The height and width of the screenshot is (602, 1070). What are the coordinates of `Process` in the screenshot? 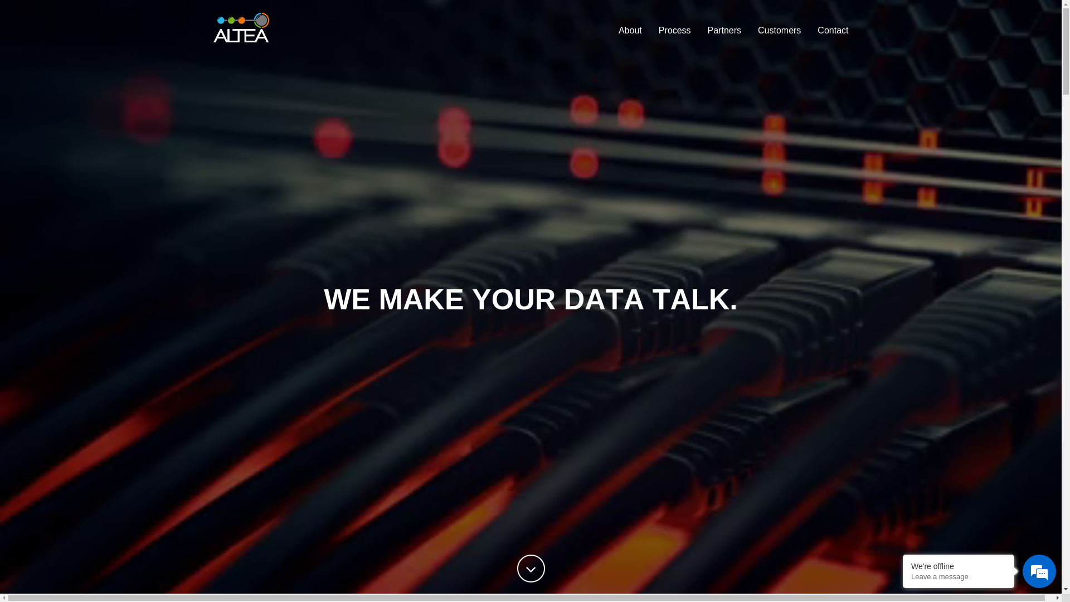 It's located at (675, 31).